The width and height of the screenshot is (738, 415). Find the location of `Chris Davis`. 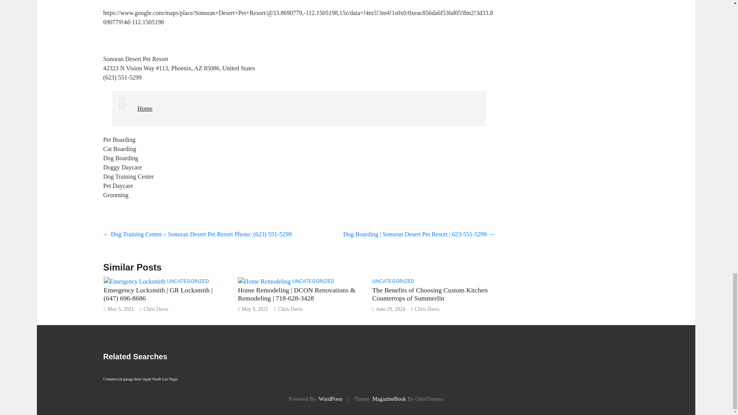

Chris Davis is located at coordinates (156, 309).